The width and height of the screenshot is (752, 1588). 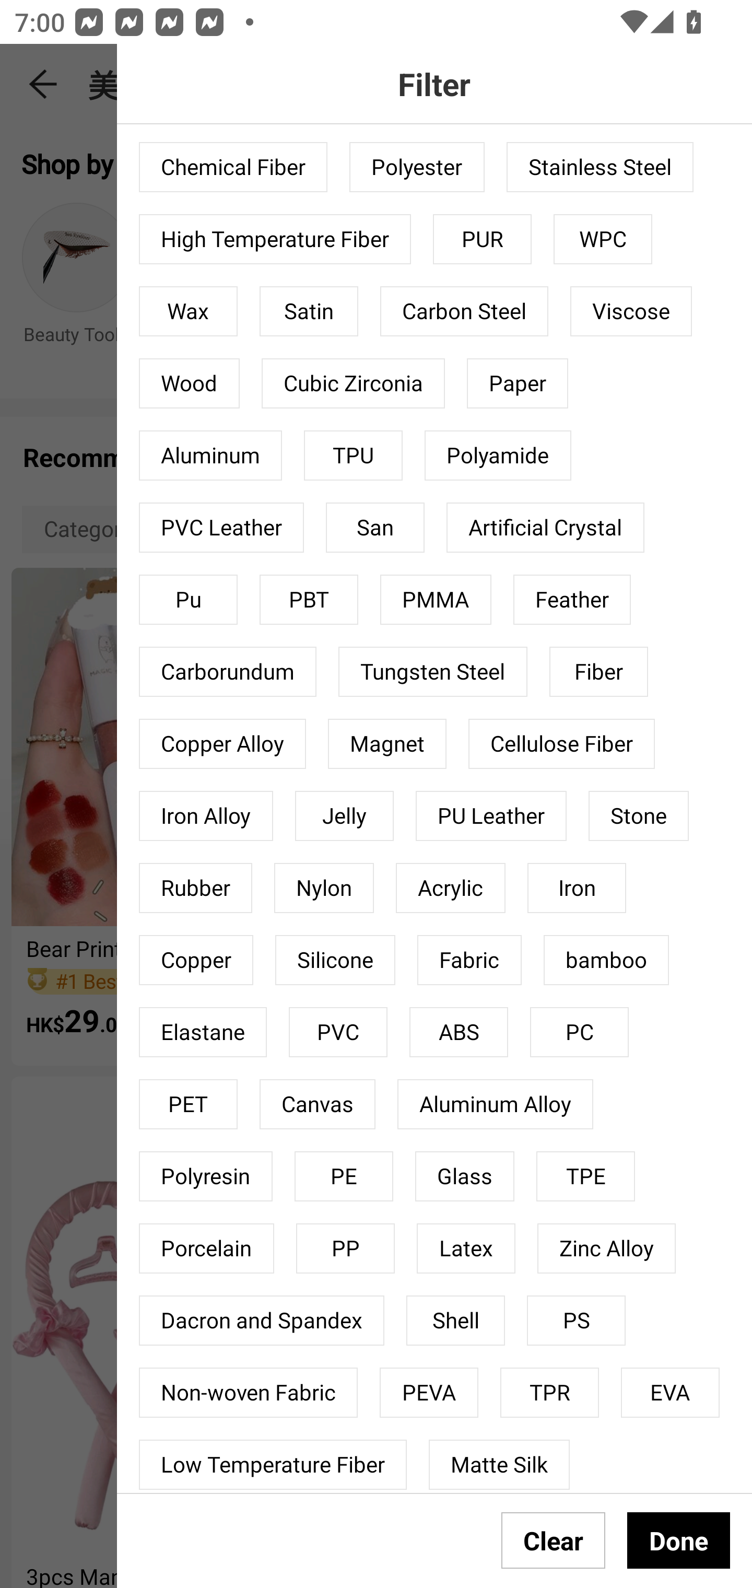 I want to click on Silicone, so click(x=335, y=960).